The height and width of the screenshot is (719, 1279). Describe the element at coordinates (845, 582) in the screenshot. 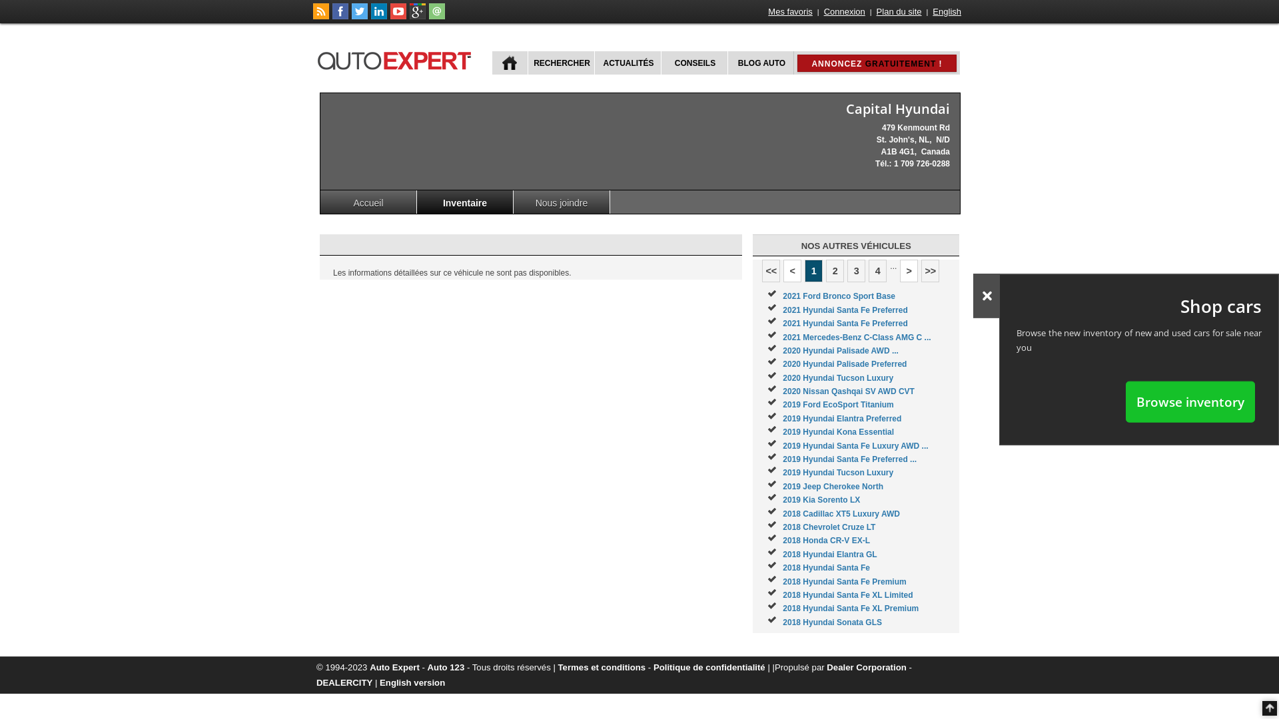

I see `2018 Hyundai Santa Fe Premium` at that location.